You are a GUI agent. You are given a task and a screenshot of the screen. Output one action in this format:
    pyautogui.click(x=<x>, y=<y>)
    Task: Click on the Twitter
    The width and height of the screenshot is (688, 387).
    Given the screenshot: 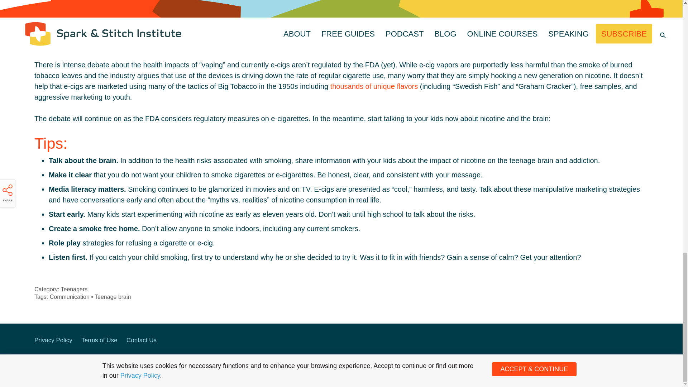 What is the action you would take?
    pyautogui.click(x=625, y=341)
    